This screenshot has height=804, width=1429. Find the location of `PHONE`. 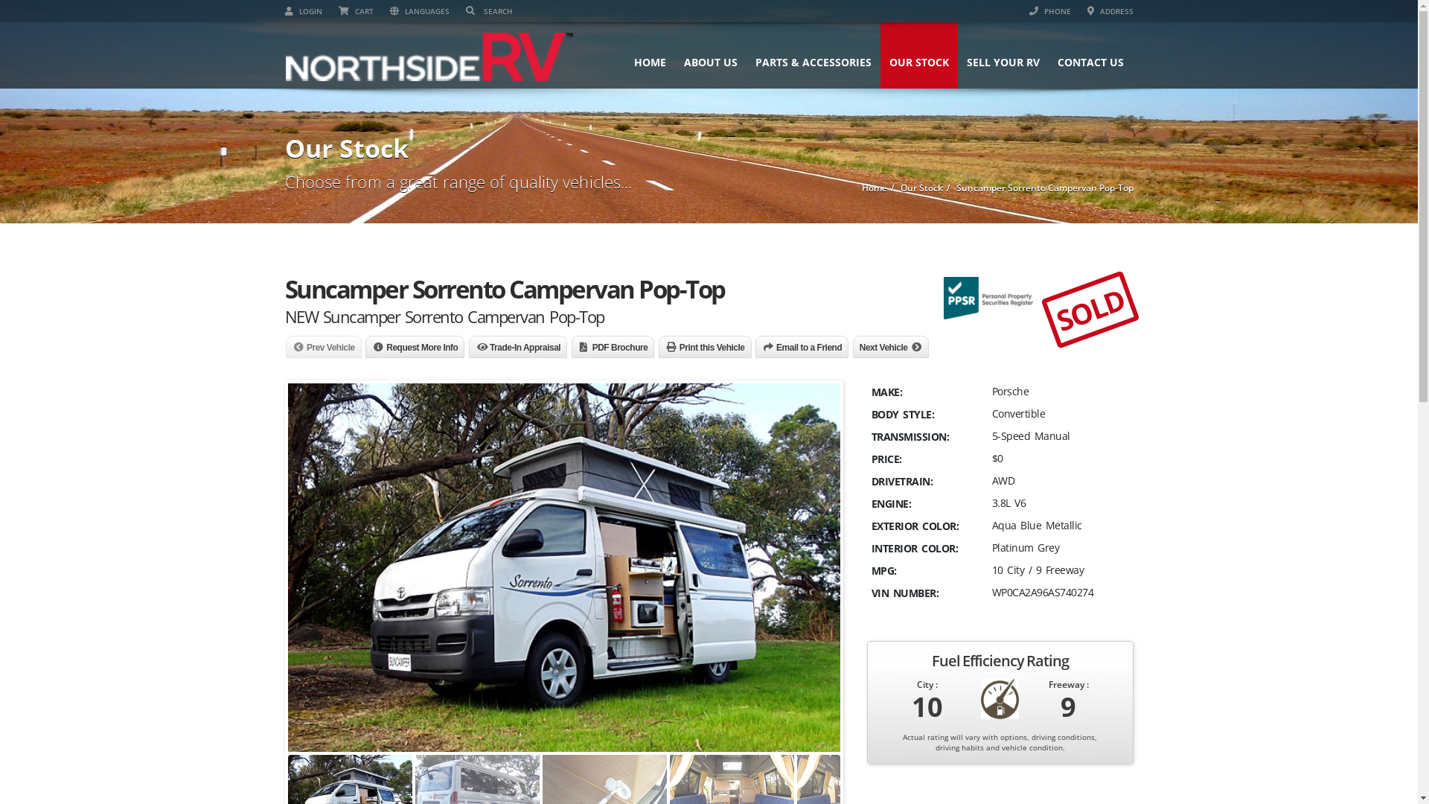

PHONE is located at coordinates (1049, 11).